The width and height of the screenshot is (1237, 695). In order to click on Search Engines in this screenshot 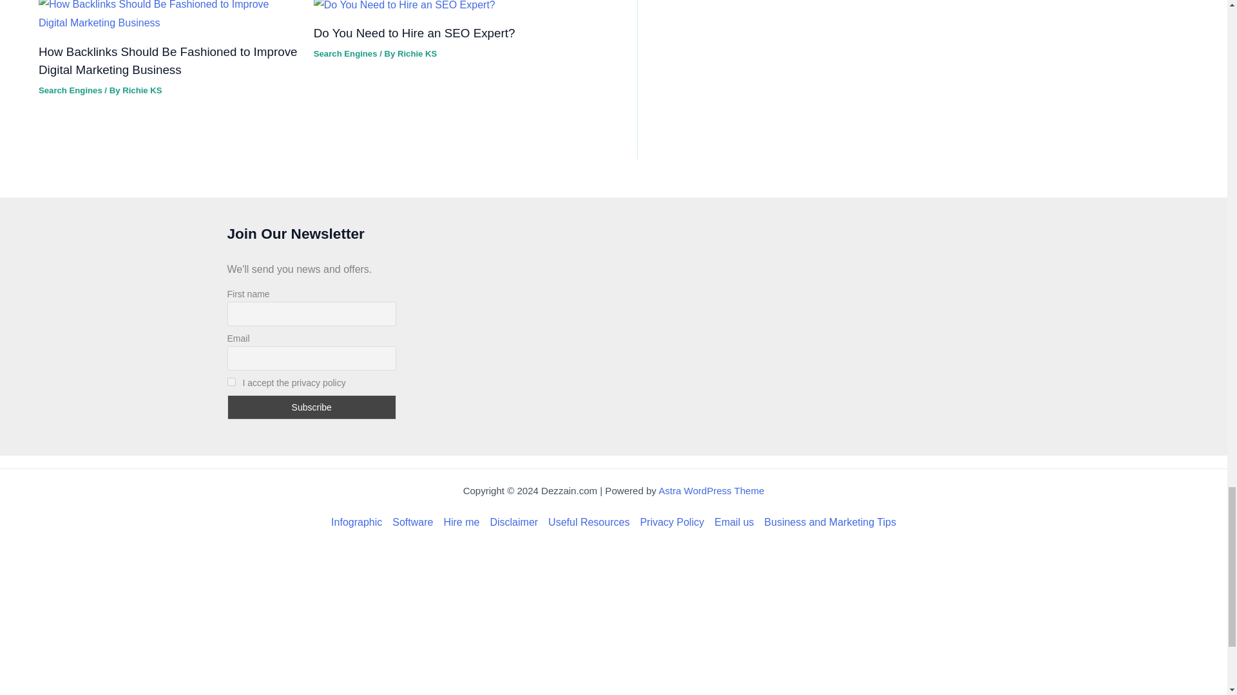, I will do `click(70, 90)`.